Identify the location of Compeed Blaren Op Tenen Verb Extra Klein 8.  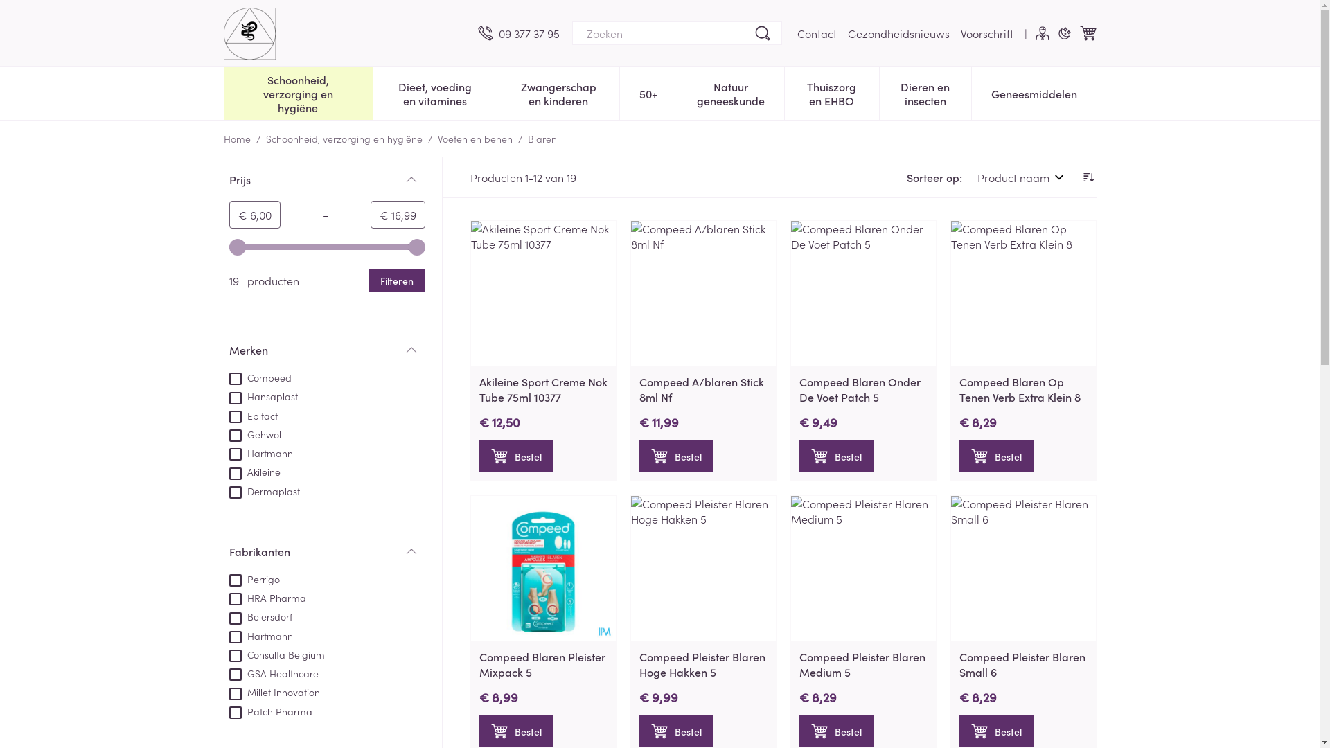
(1022, 294).